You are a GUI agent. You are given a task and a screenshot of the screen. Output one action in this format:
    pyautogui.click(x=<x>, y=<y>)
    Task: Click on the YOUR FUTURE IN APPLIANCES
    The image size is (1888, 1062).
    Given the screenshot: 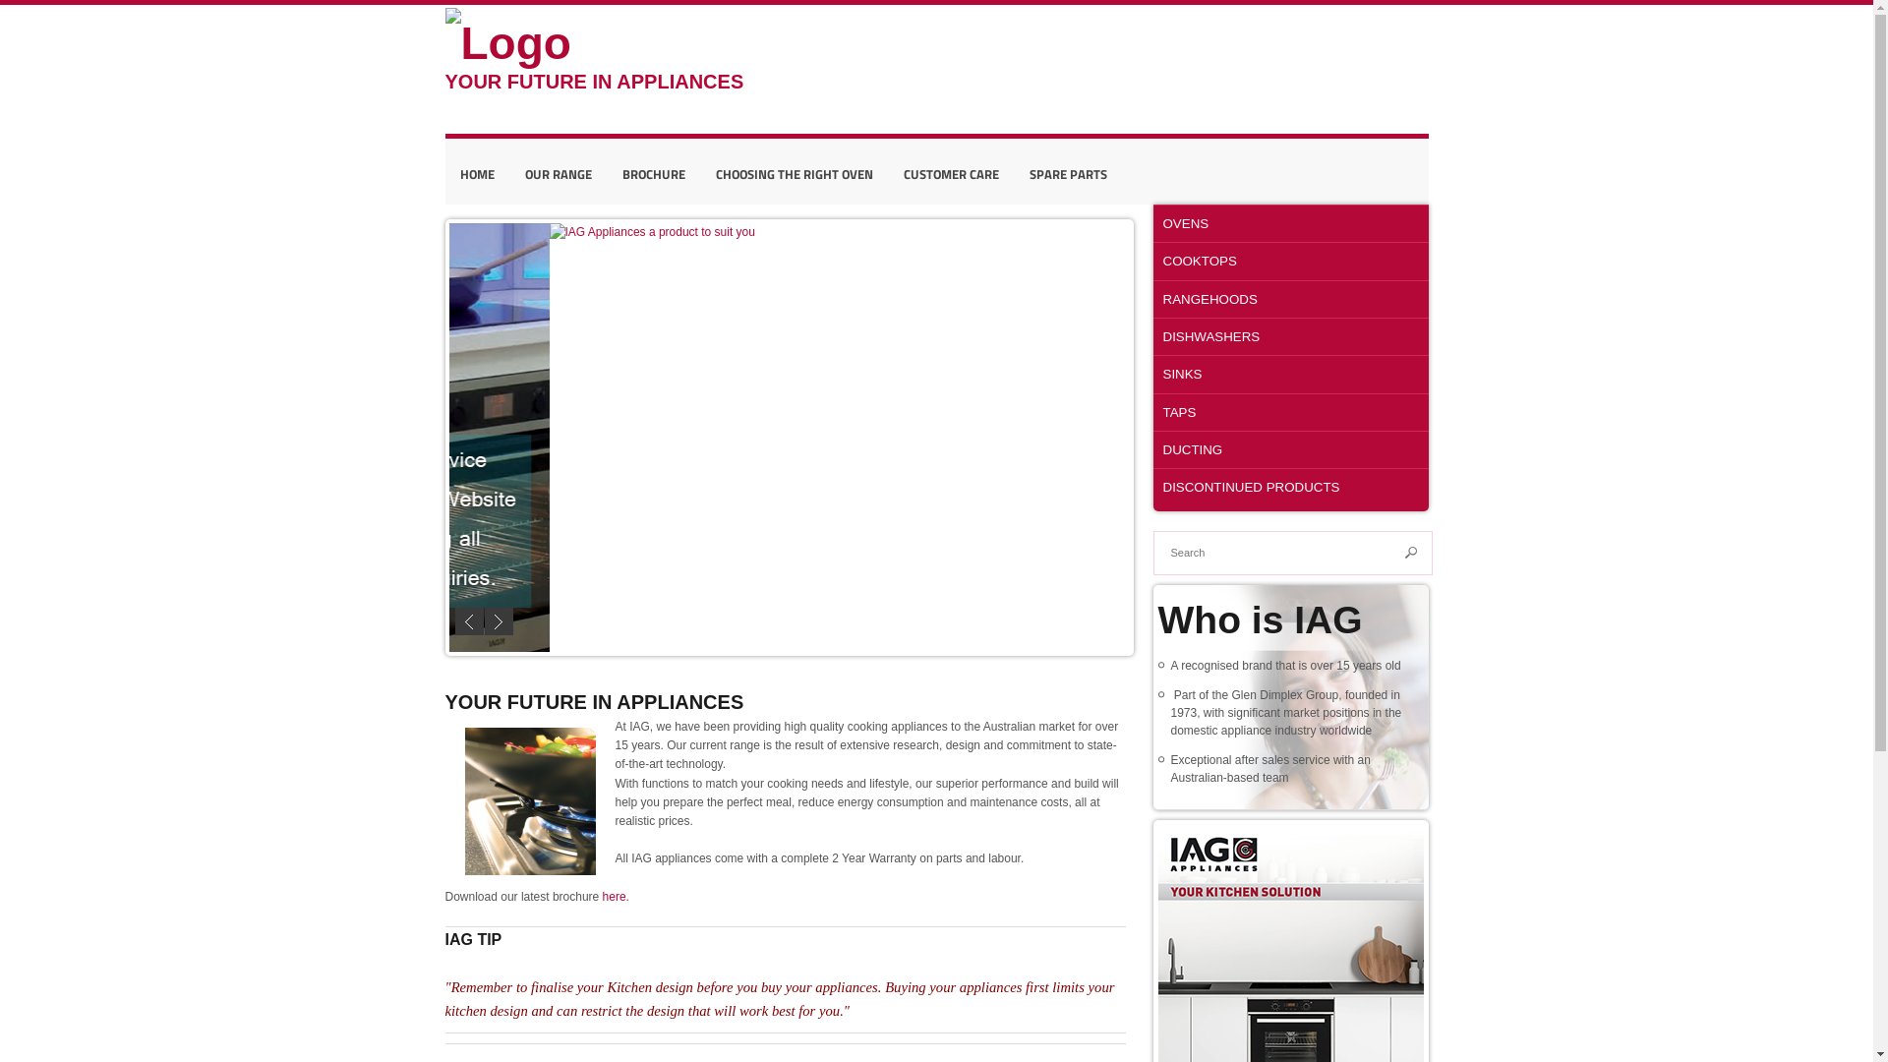 What is the action you would take?
    pyautogui.click(x=625, y=57)
    